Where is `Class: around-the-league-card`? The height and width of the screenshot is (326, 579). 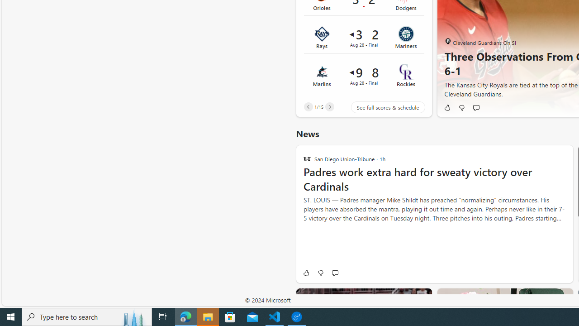
Class: around-the-league-card is located at coordinates (364, 75).